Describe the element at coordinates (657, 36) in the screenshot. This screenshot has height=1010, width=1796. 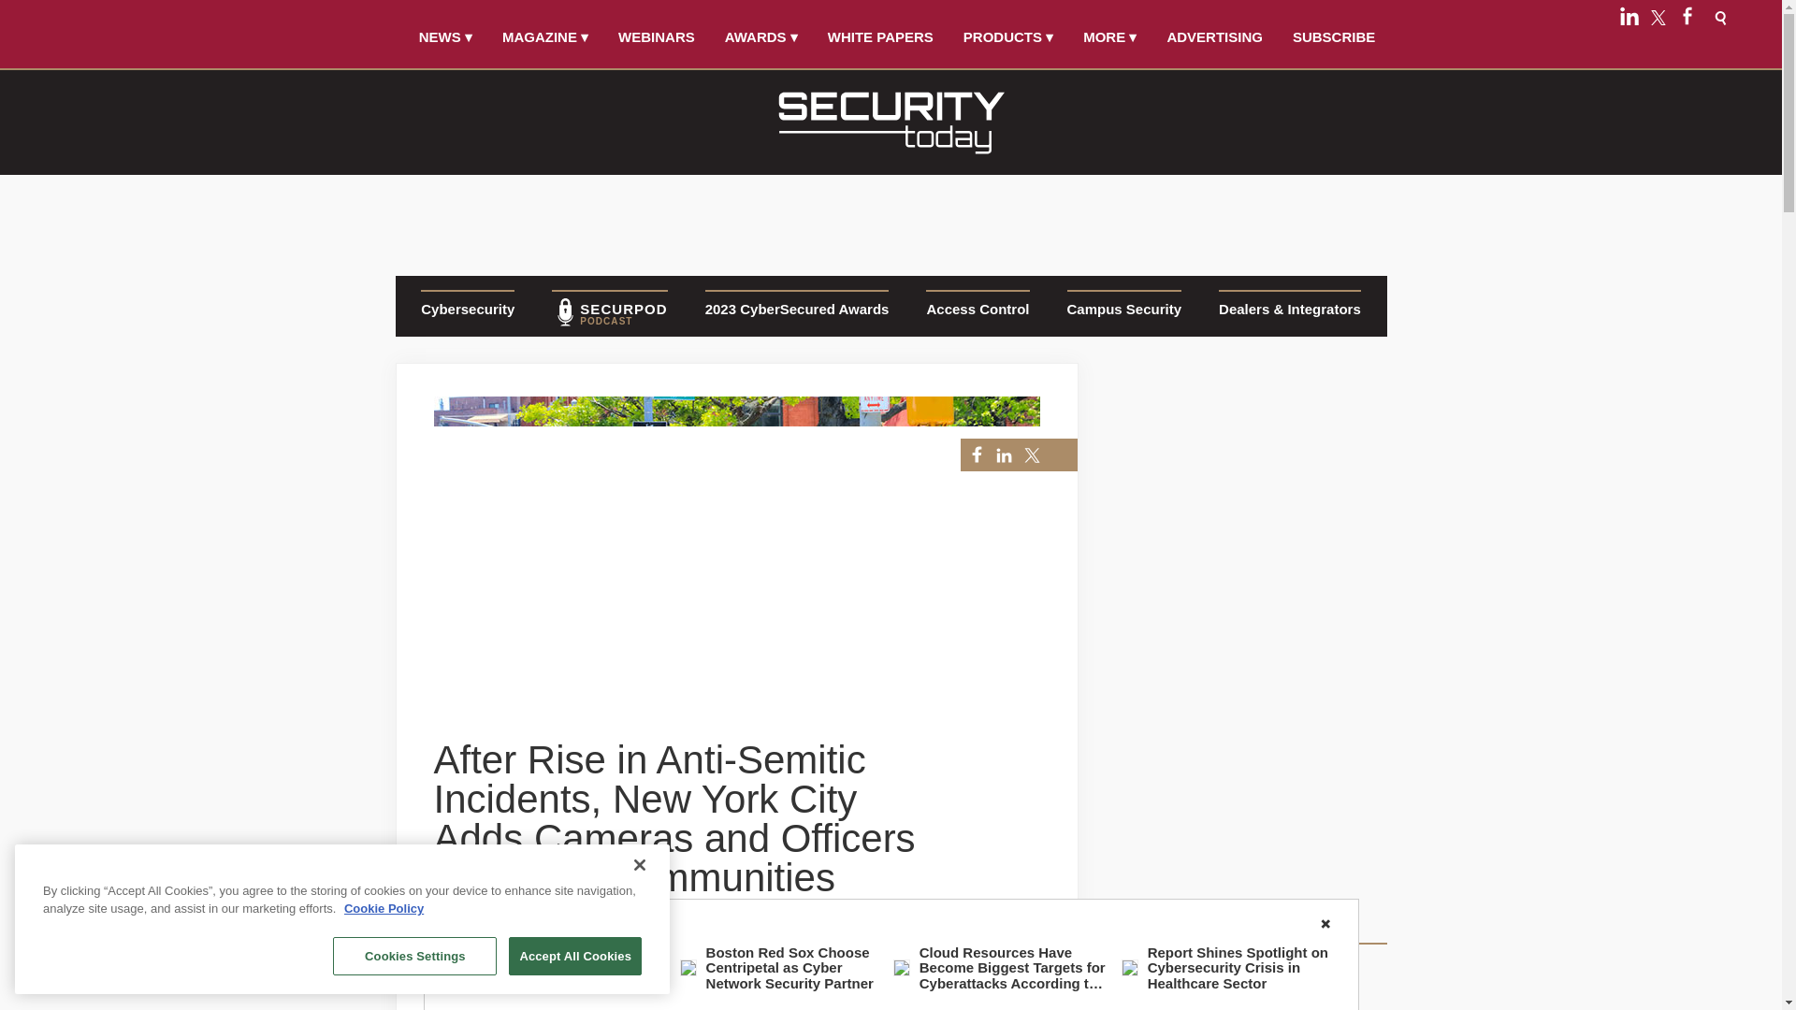
I see `WEBINARS` at that location.